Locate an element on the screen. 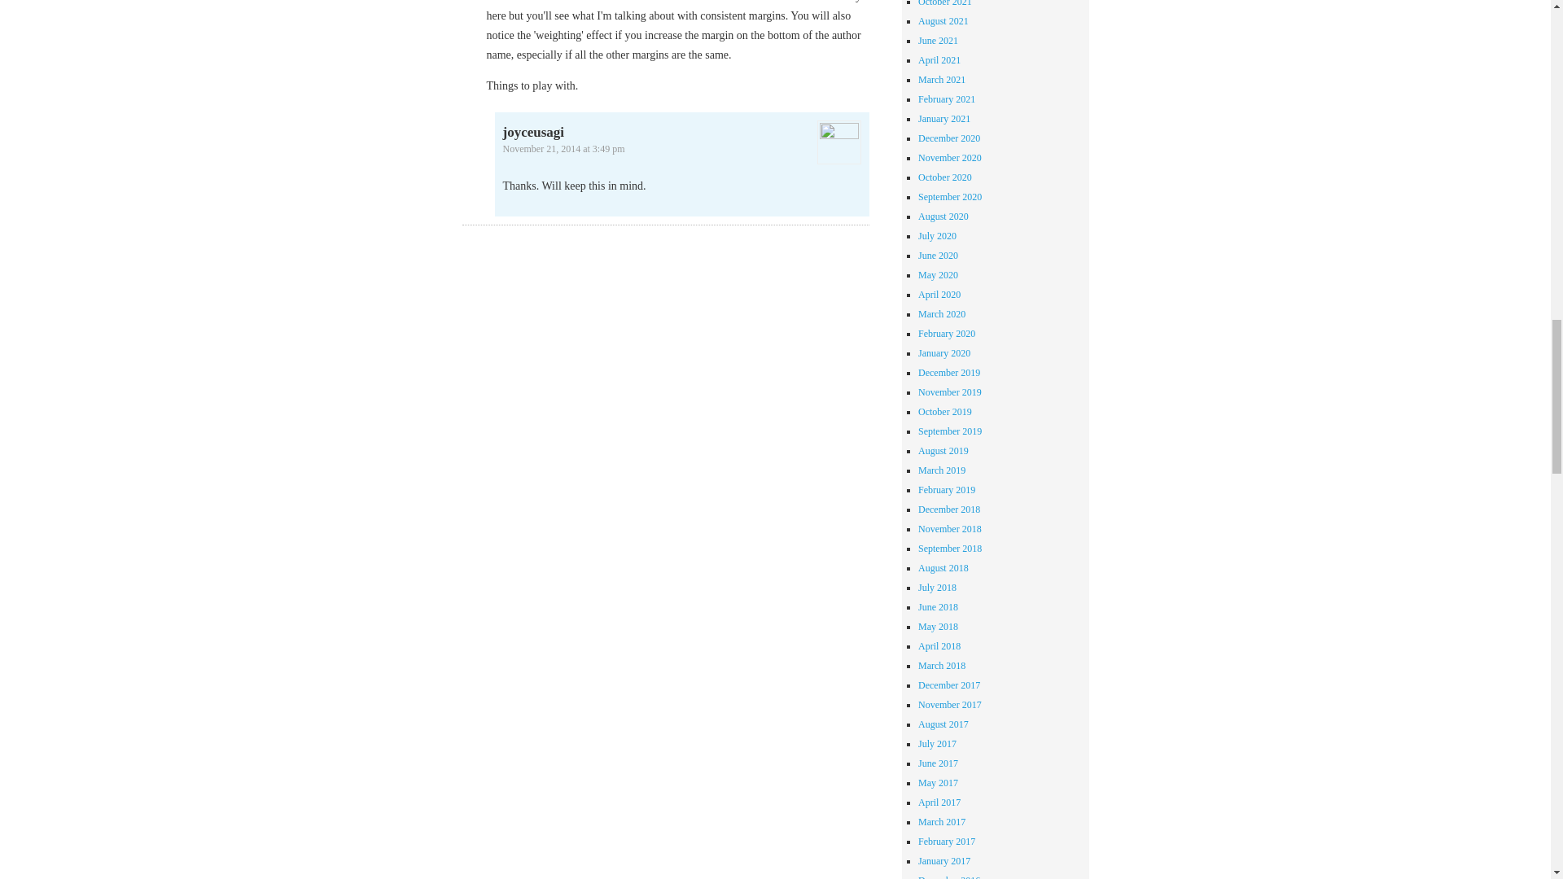 This screenshot has height=879, width=1563. November 21, 2014 at 3:49 pm is located at coordinates (564, 149).